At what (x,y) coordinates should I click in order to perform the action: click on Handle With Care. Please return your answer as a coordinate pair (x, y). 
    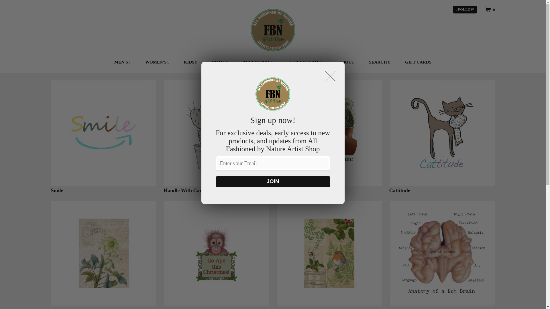
    Looking at the image, I should click on (216, 137).